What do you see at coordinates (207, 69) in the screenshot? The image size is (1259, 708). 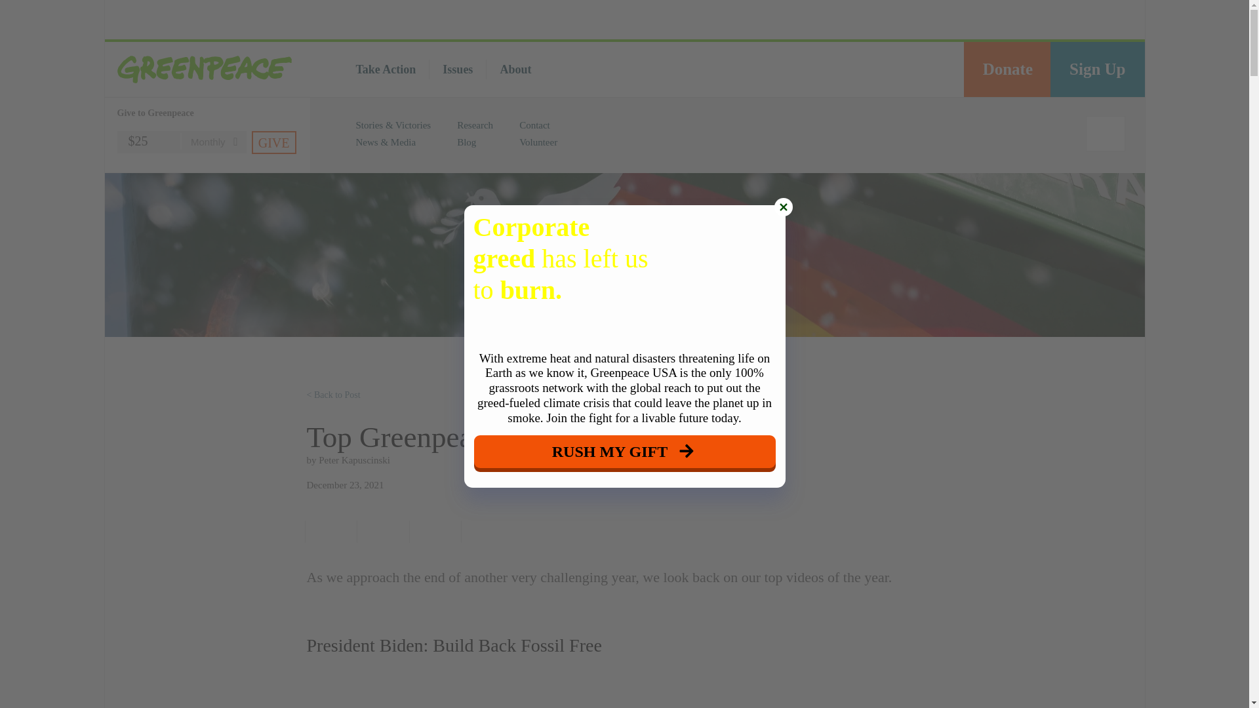 I see `Greenpeace USA` at bounding box center [207, 69].